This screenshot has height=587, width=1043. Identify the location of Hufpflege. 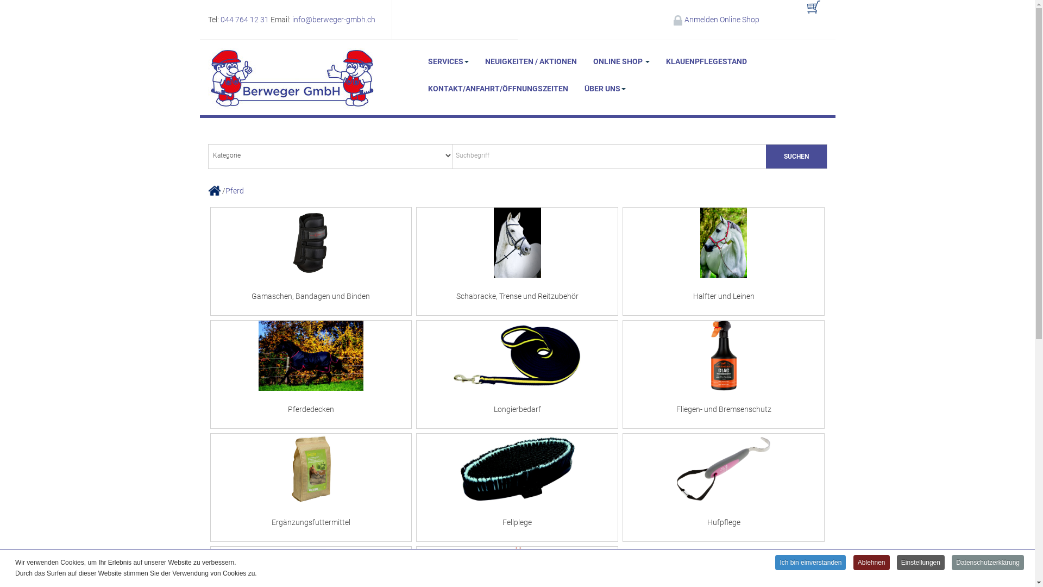
(724, 488).